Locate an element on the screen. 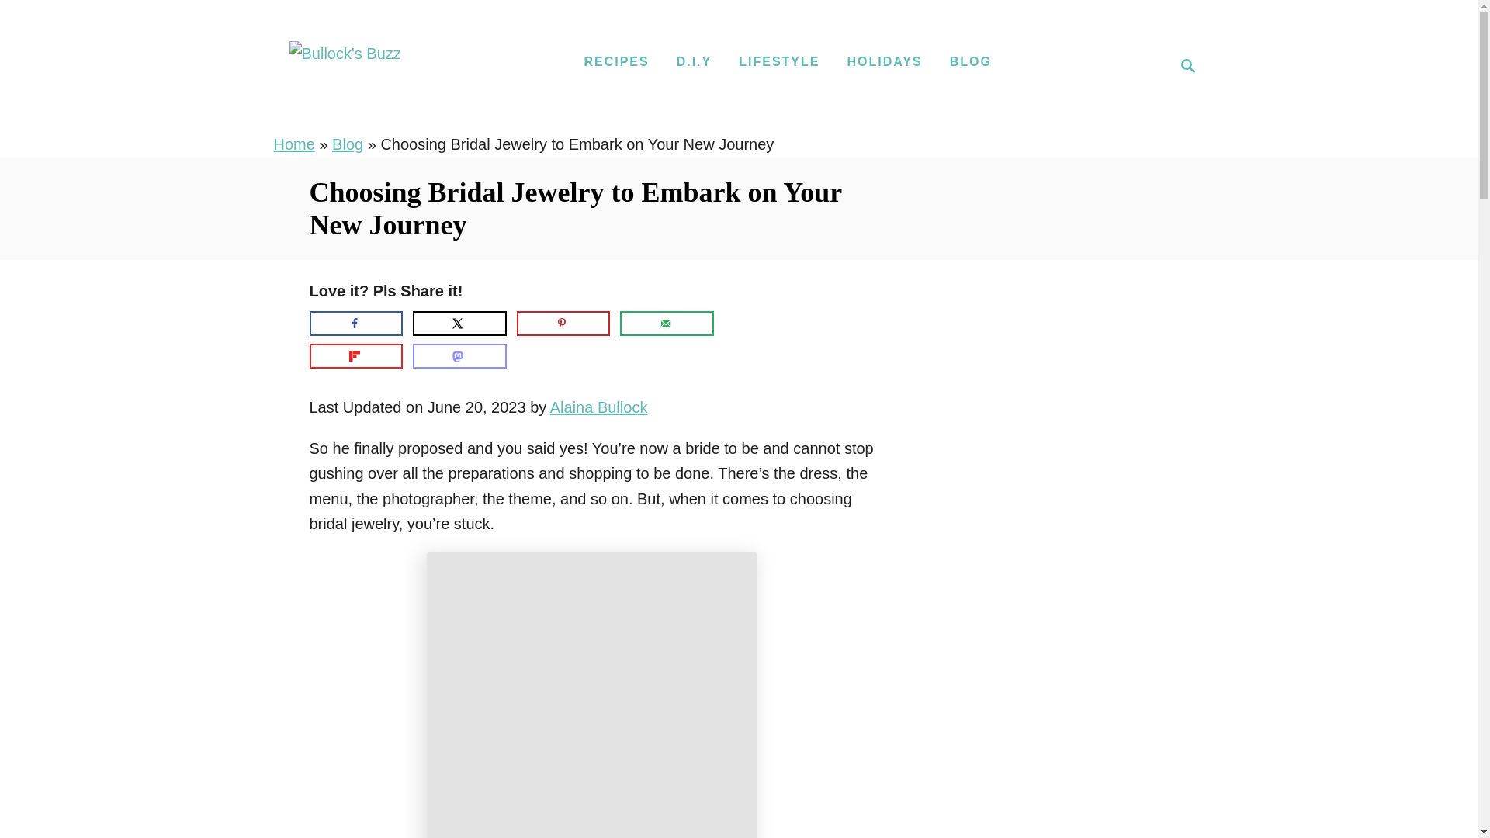 This screenshot has height=838, width=1490. Share on Flipboard is located at coordinates (355, 355).